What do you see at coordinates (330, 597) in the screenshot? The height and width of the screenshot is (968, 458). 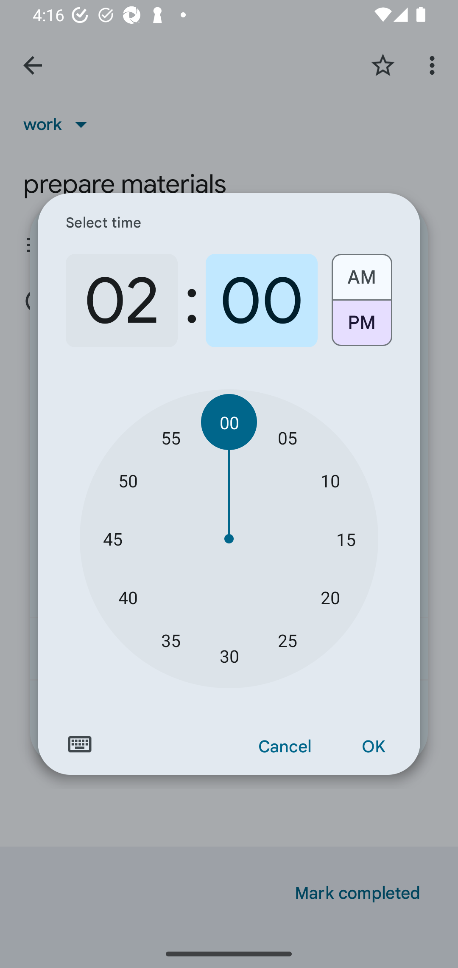 I see `20 20 minutes` at bounding box center [330, 597].